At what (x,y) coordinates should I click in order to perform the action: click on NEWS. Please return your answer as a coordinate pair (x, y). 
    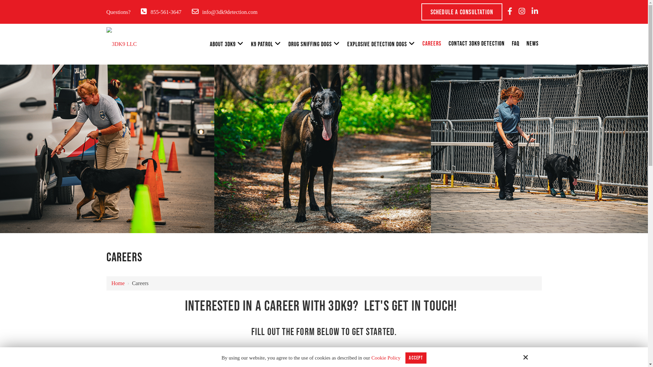
    Looking at the image, I should click on (533, 44).